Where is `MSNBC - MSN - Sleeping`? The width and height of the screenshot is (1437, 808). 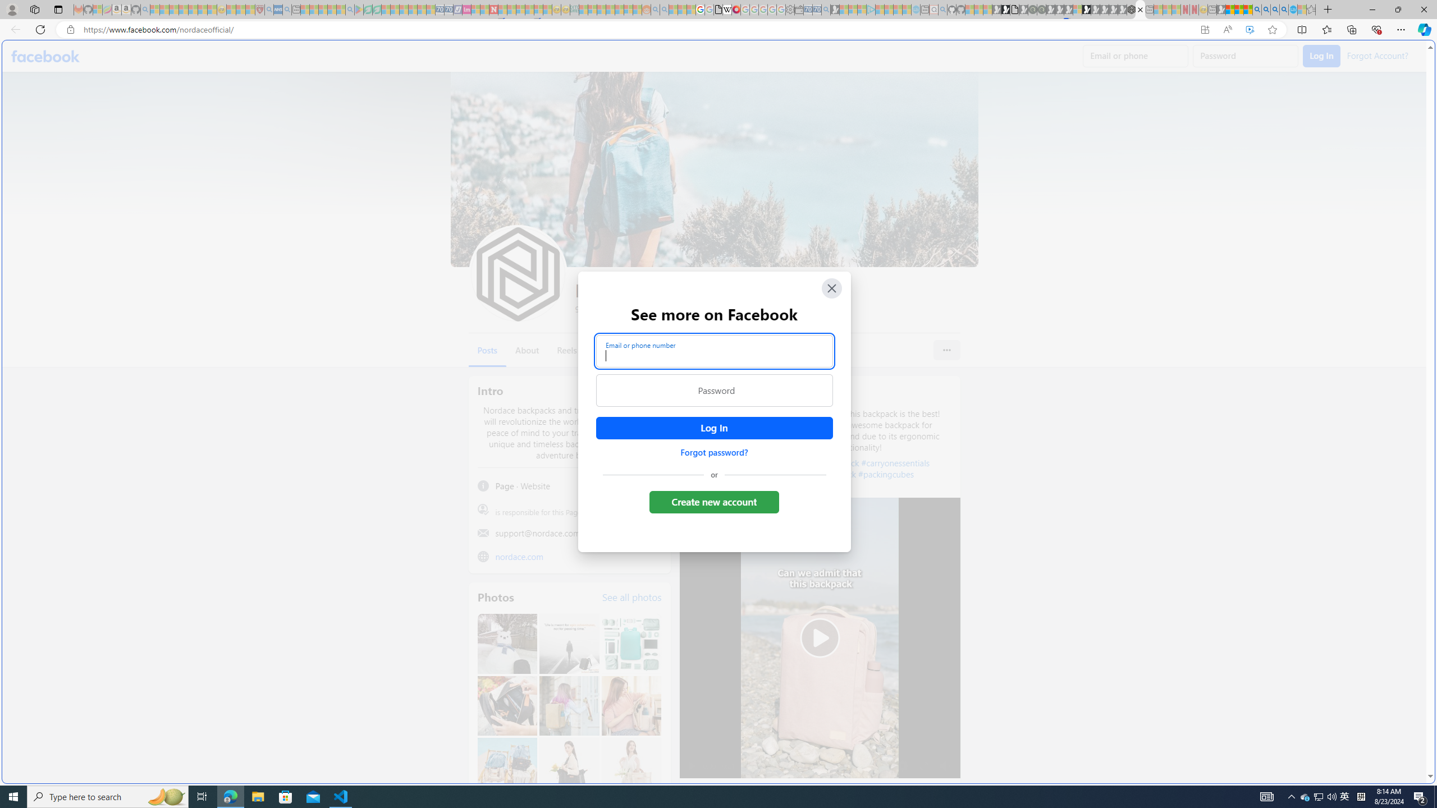
MSNBC - MSN - Sleeping is located at coordinates (583, 10).